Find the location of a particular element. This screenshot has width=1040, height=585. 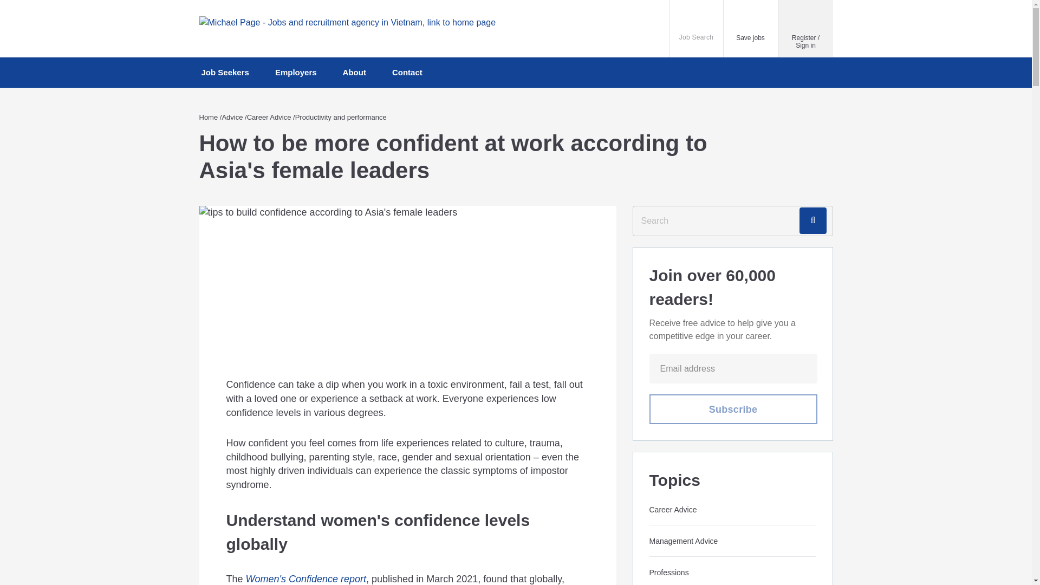

Submit is located at coordinates (751, 28).